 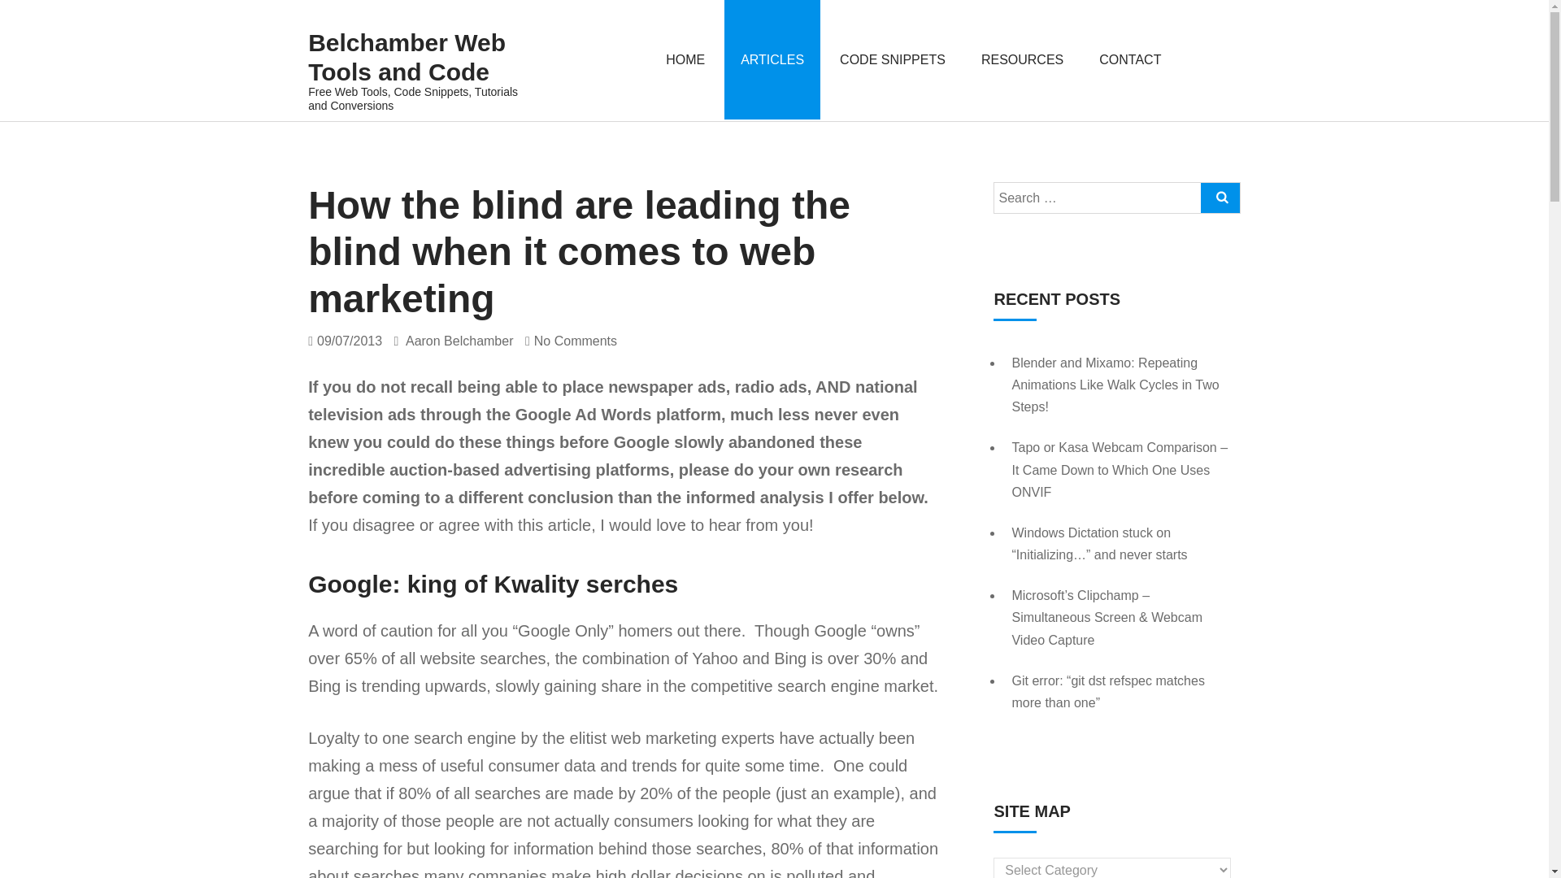 I want to click on Search, so click(x=1220, y=198).